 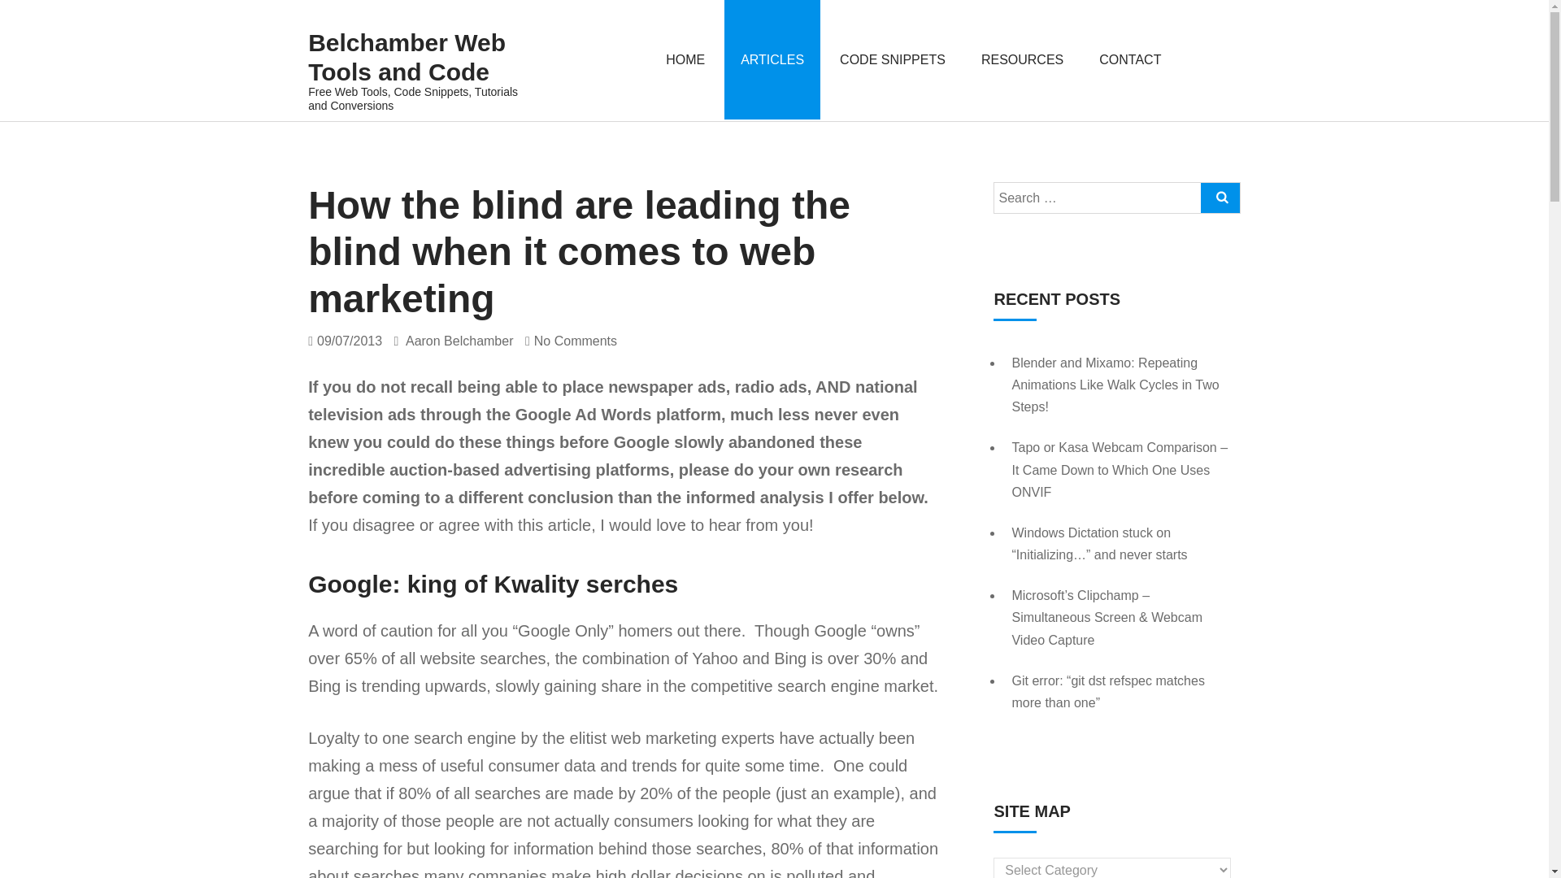 I want to click on Search, so click(x=1220, y=198).